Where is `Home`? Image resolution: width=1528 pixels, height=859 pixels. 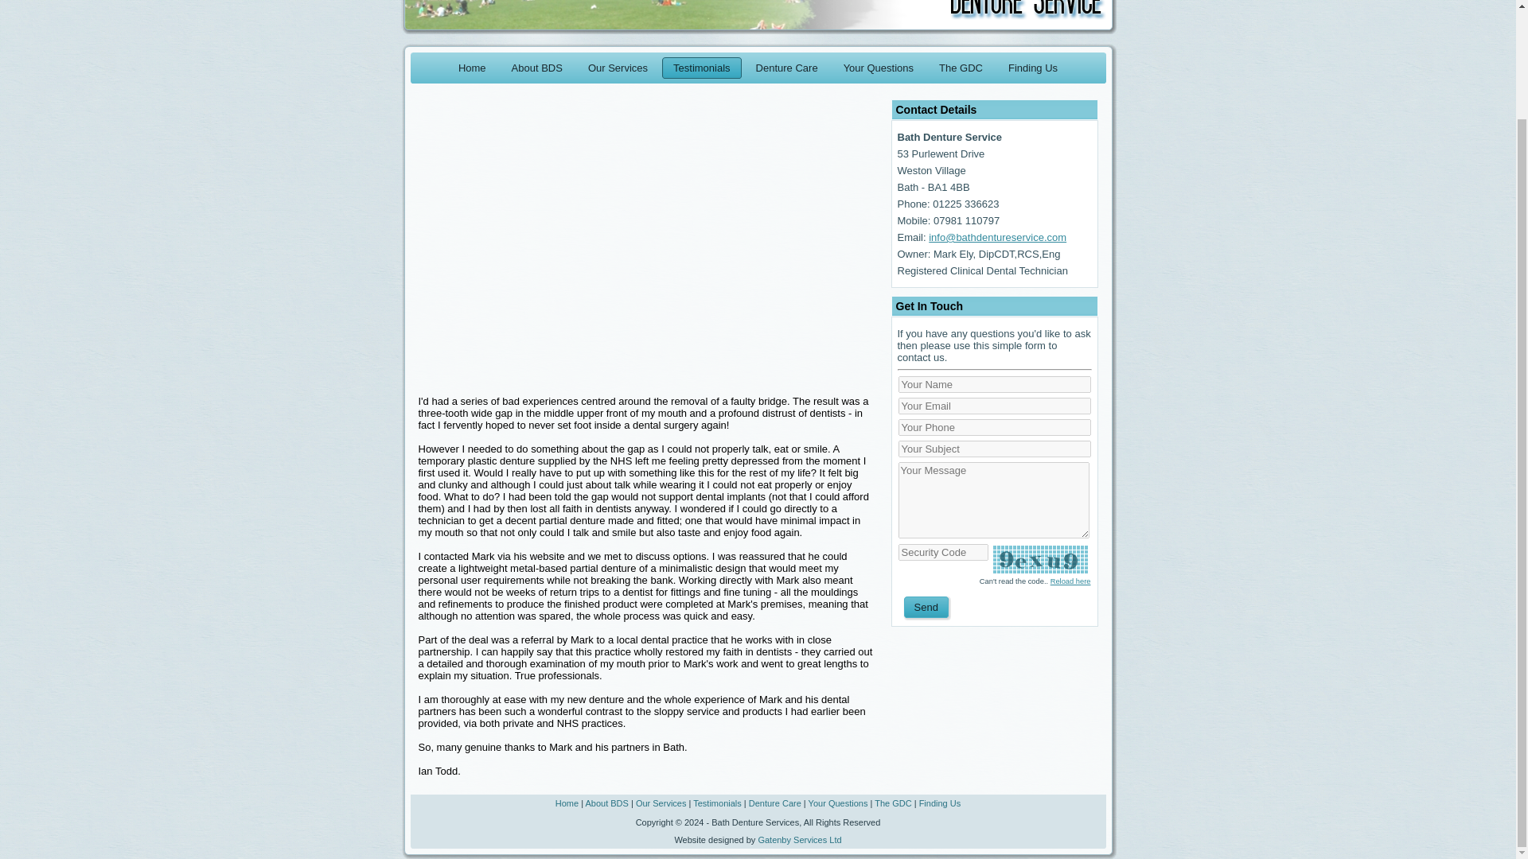
Home is located at coordinates (473, 68).